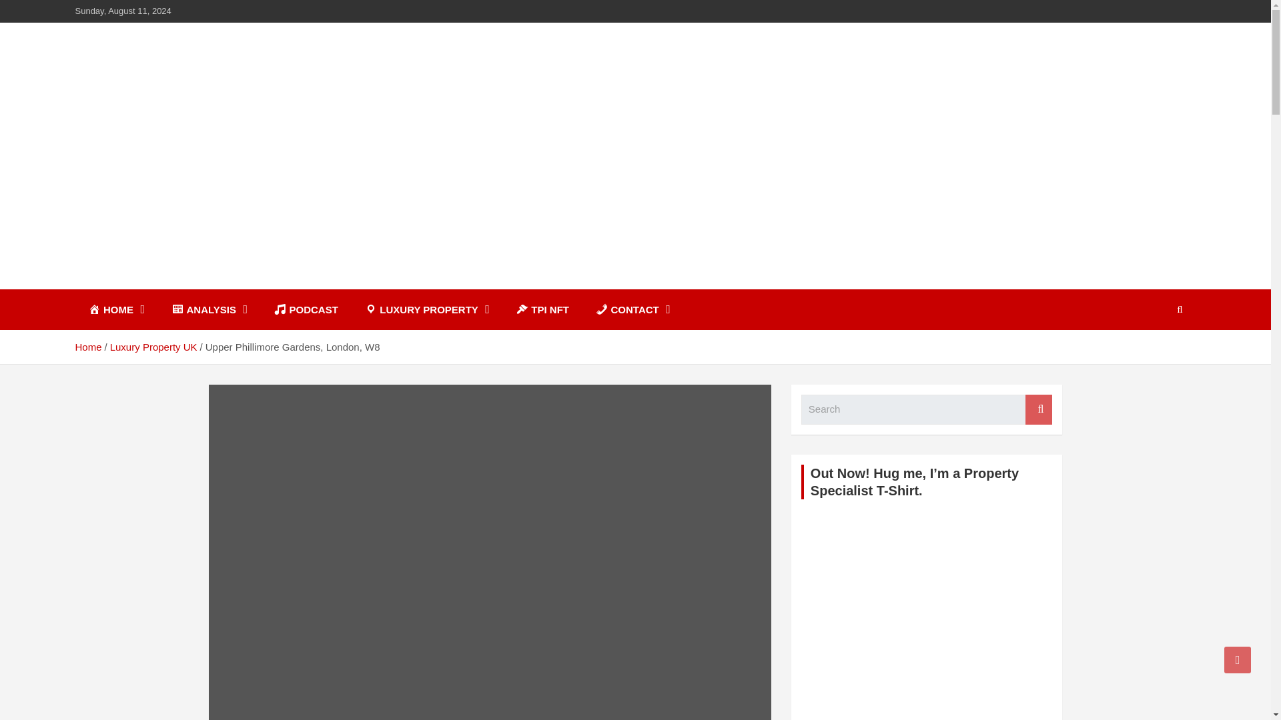 Image resolution: width=1281 pixels, height=720 pixels. What do you see at coordinates (153, 347) in the screenshot?
I see `Luxury Property UK` at bounding box center [153, 347].